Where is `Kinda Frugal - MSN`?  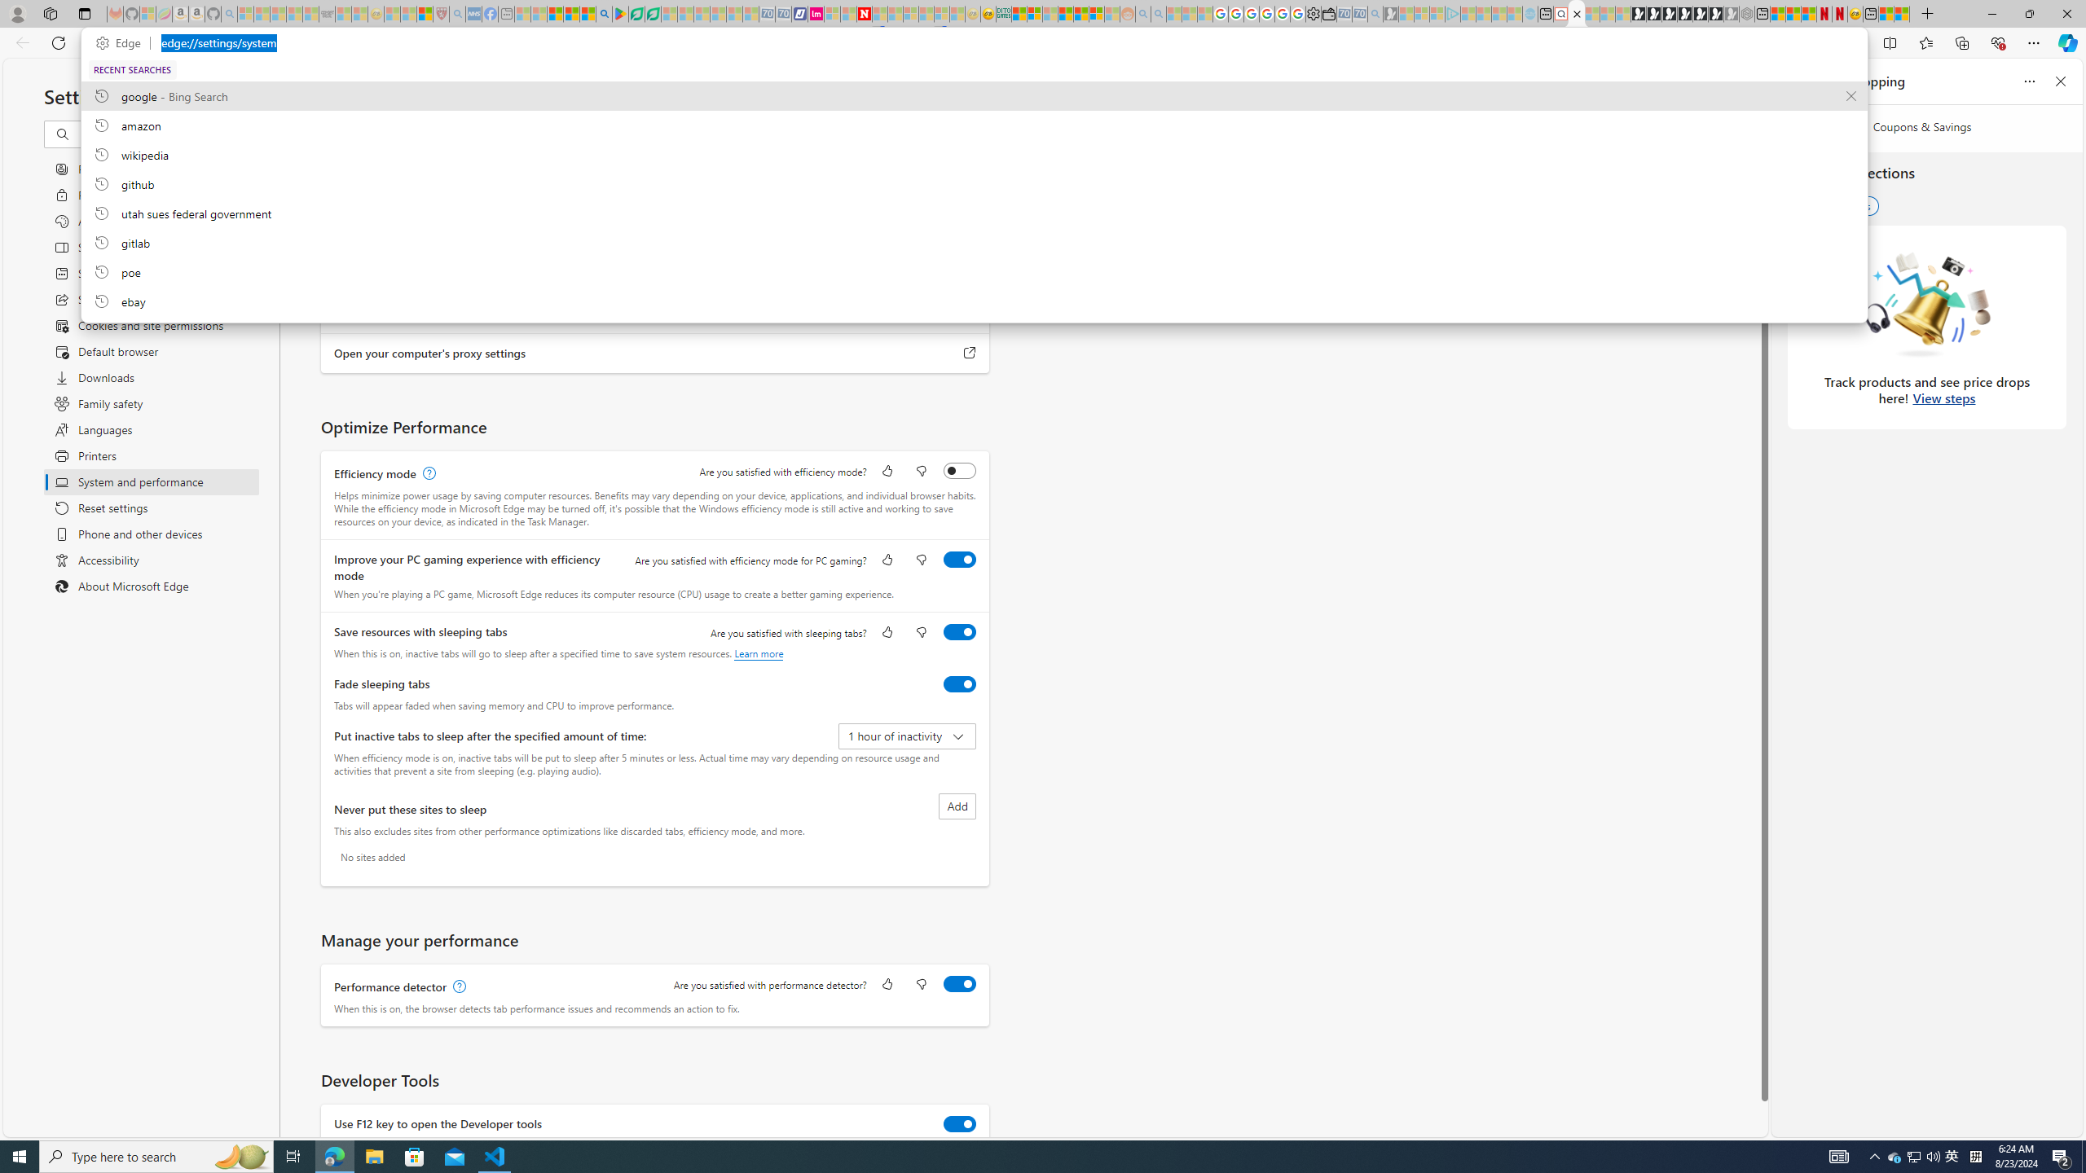
Kinda Frugal - MSN is located at coordinates (1080, 14).